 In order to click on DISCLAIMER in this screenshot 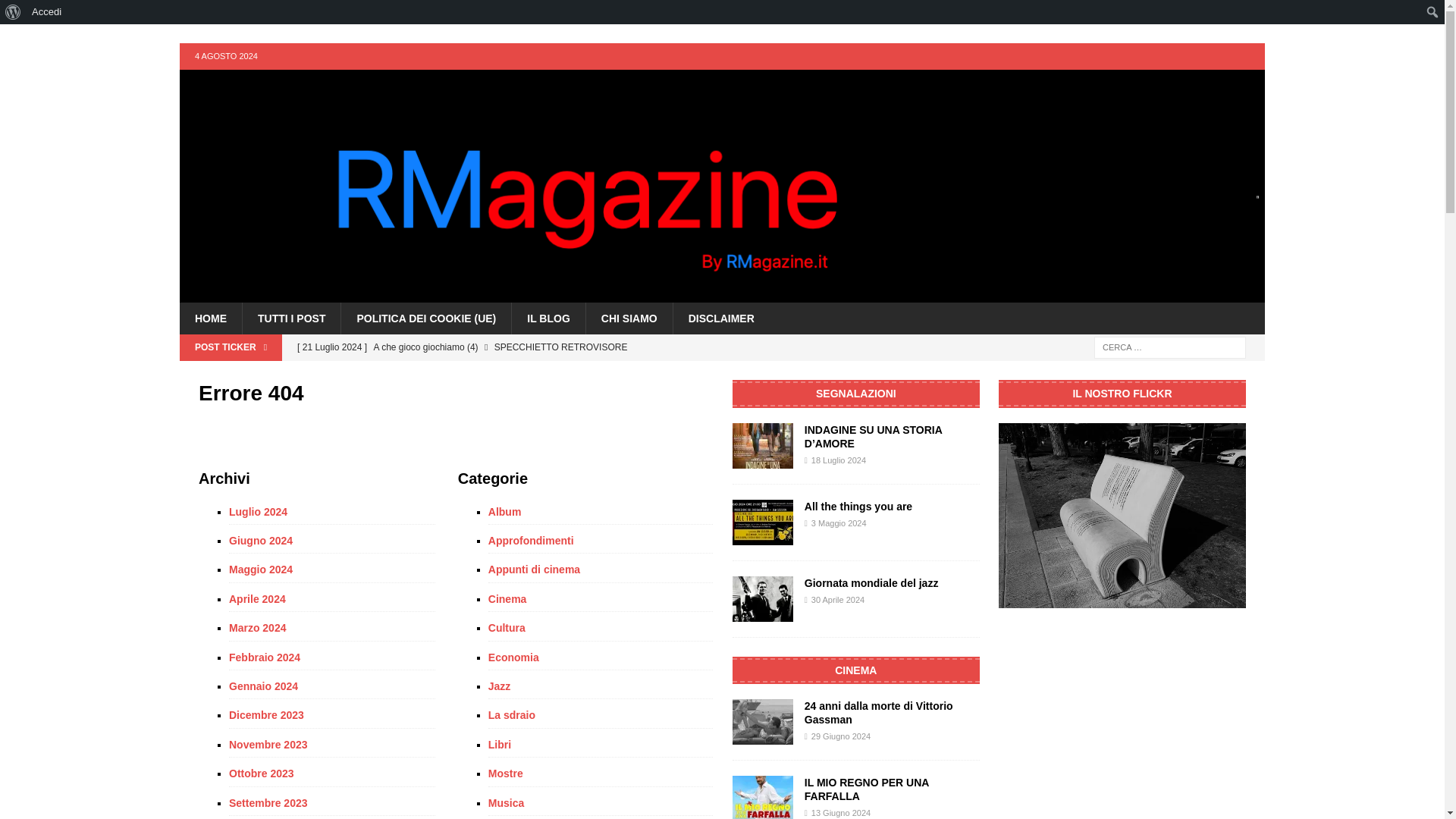, I will do `click(721, 318)`.